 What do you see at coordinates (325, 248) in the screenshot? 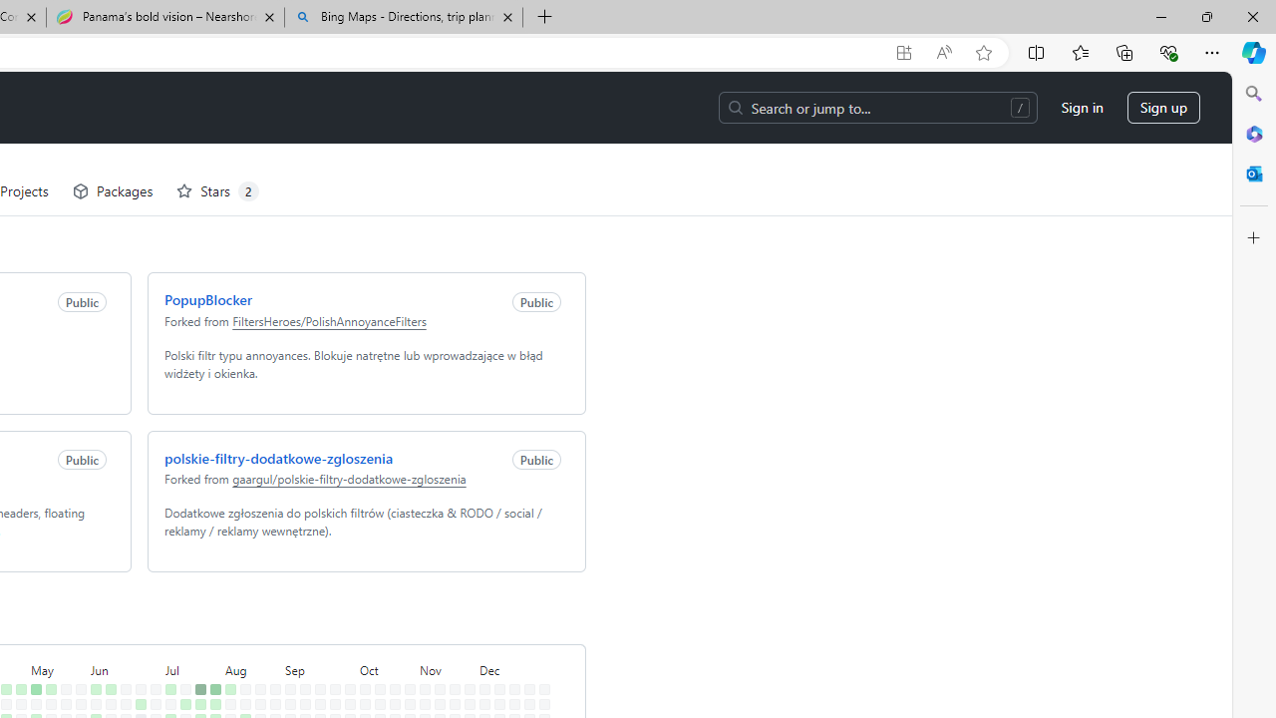
I see `FiltersHeroes/PolishAnnoyanceFilters` at bounding box center [325, 248].